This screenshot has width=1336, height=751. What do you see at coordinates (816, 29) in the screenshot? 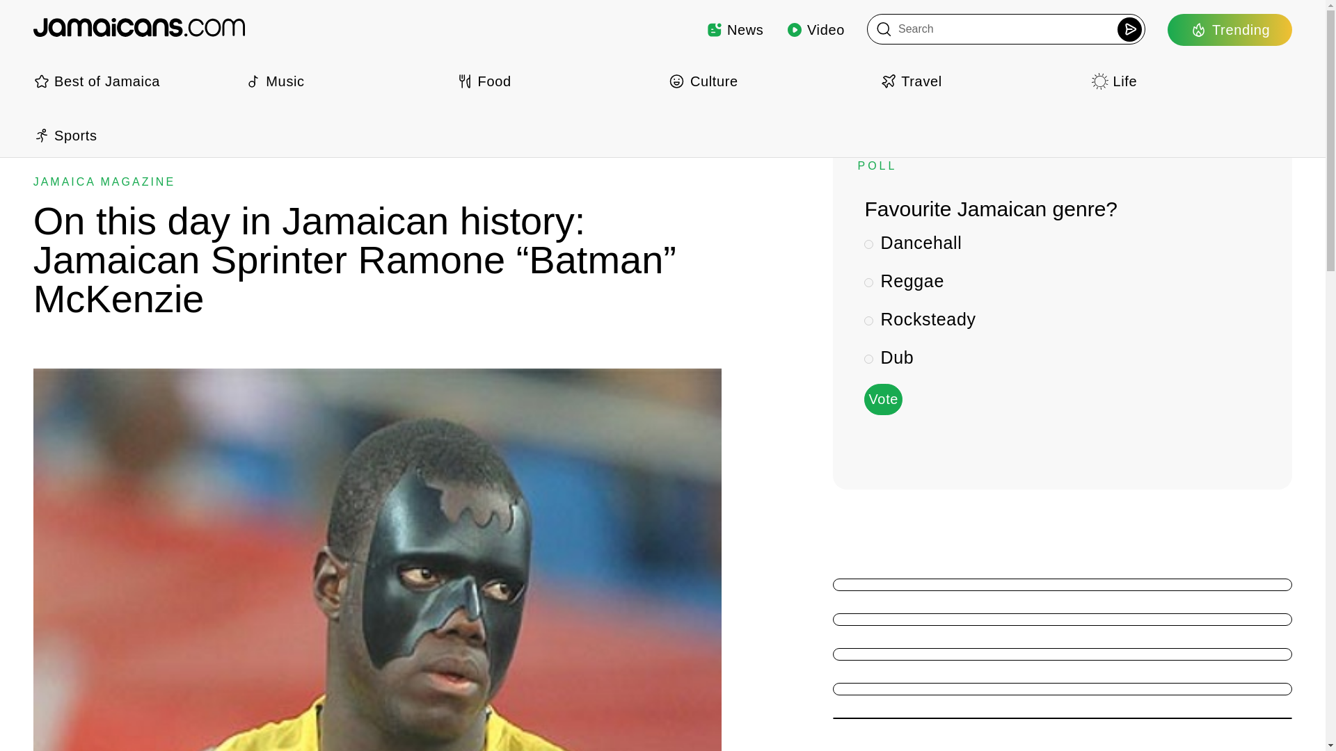
I see `Video` at bounding box center [816, 29].